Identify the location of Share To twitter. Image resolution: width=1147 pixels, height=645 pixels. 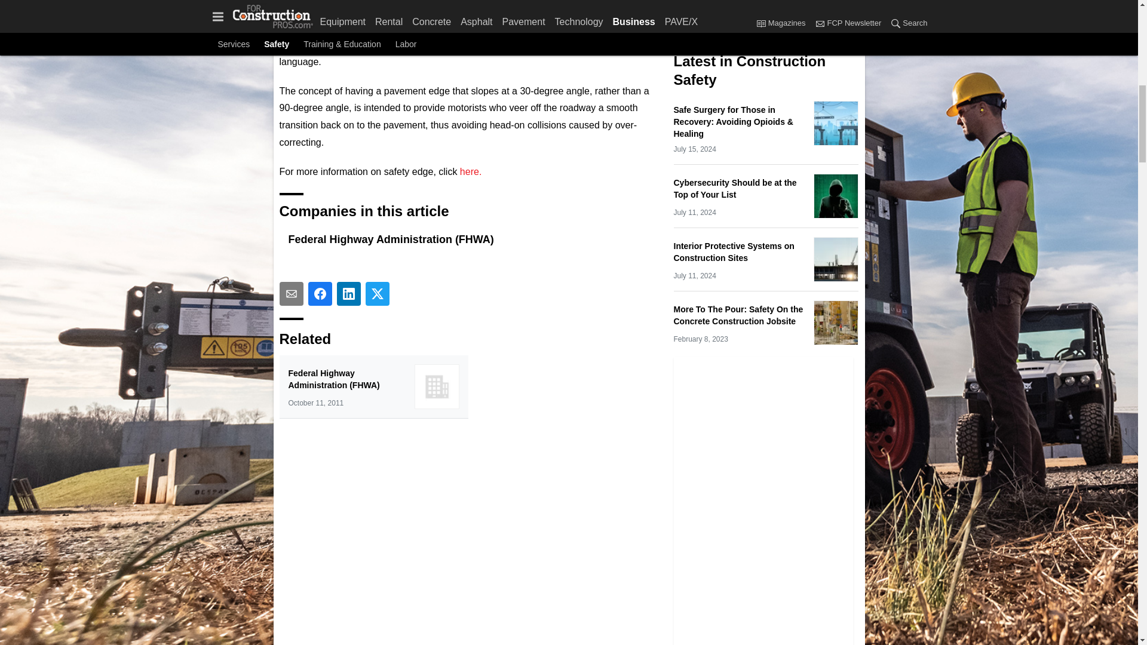
(378, 293).